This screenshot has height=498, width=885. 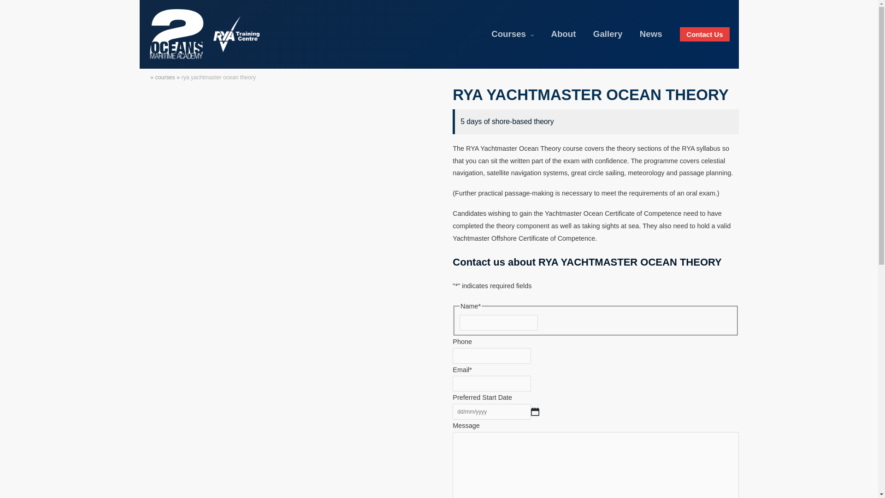 What do you see at coordinates (651, 34) in the screenshot?
I see `News` at bounding box center [651, 34].